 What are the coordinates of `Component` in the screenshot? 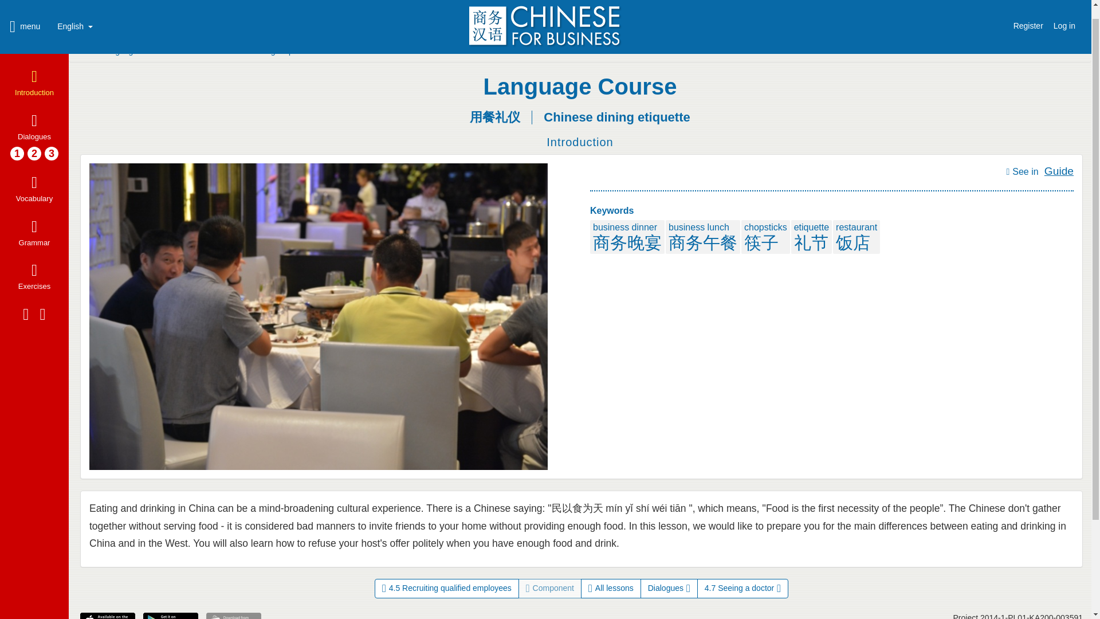 It's located at (550, 588).